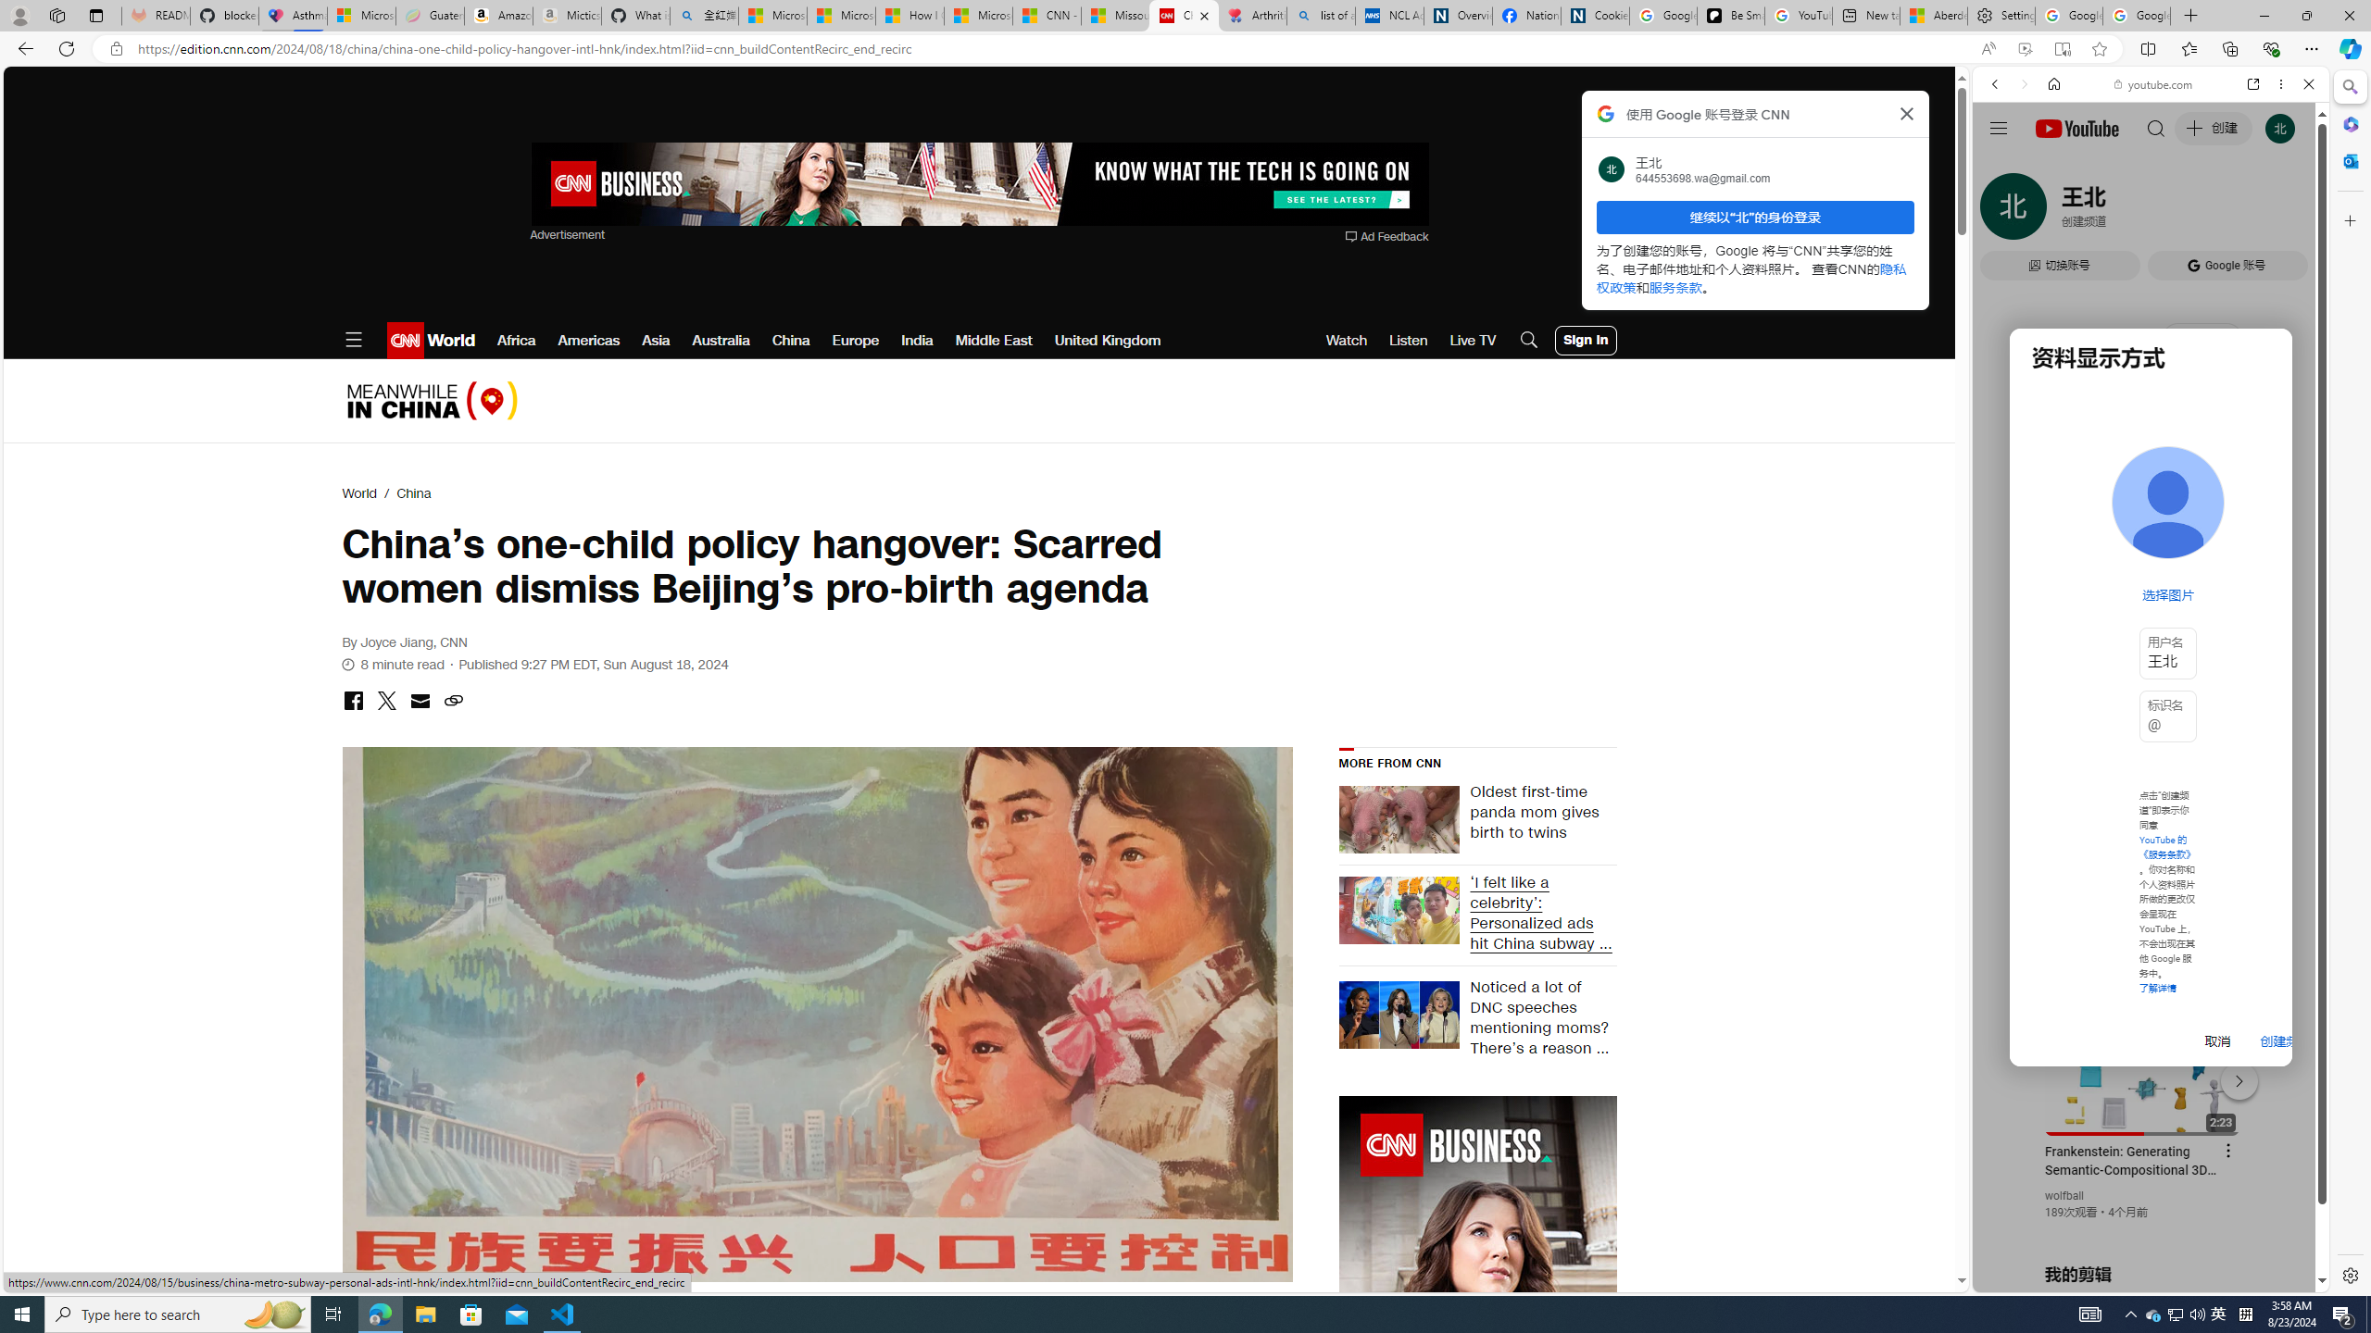  I want to click on Africa, so click(517, 341).